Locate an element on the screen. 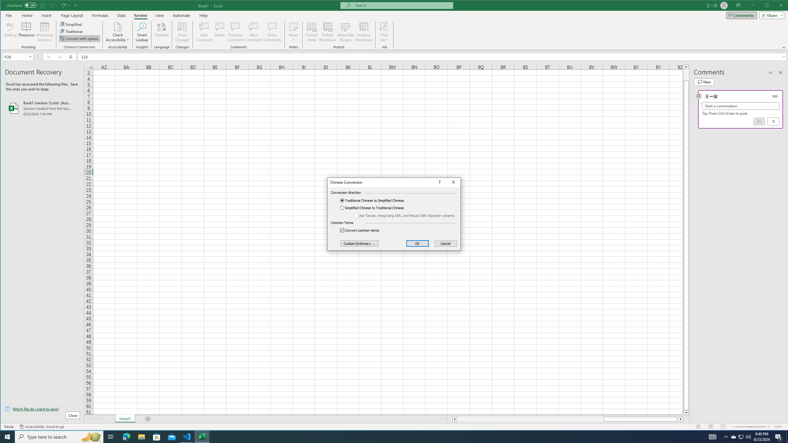 The width and height of the screenshot is (788, 443). Protect Workbook... is located at coordinates (328, 32).